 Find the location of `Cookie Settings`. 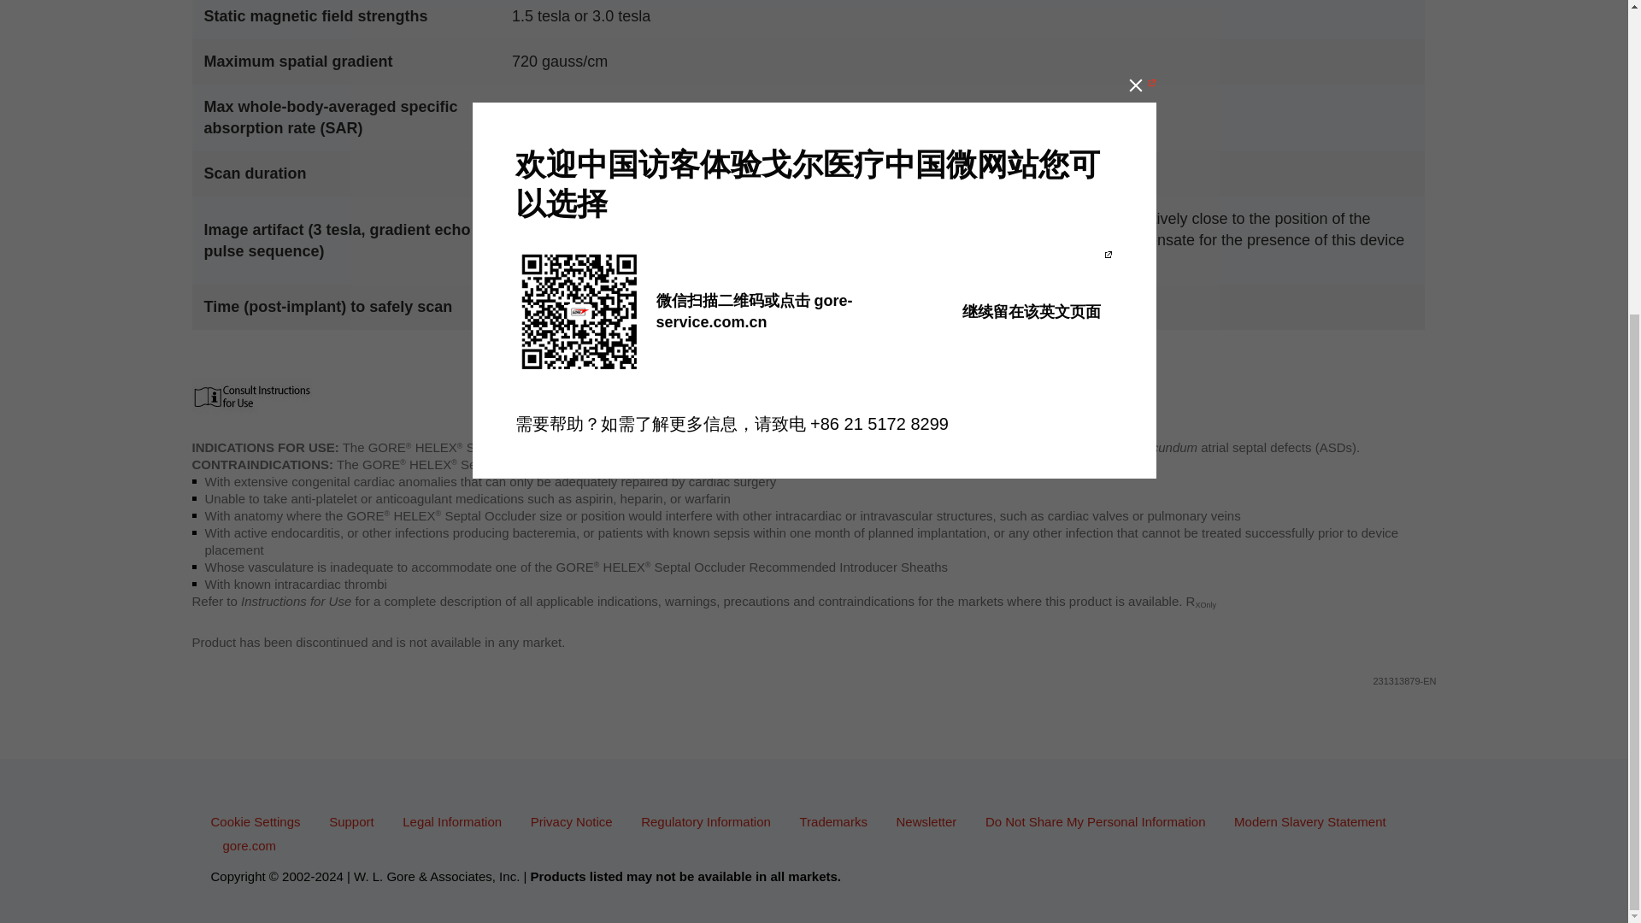

Cookie Settings is located at coordinates (260, 820).